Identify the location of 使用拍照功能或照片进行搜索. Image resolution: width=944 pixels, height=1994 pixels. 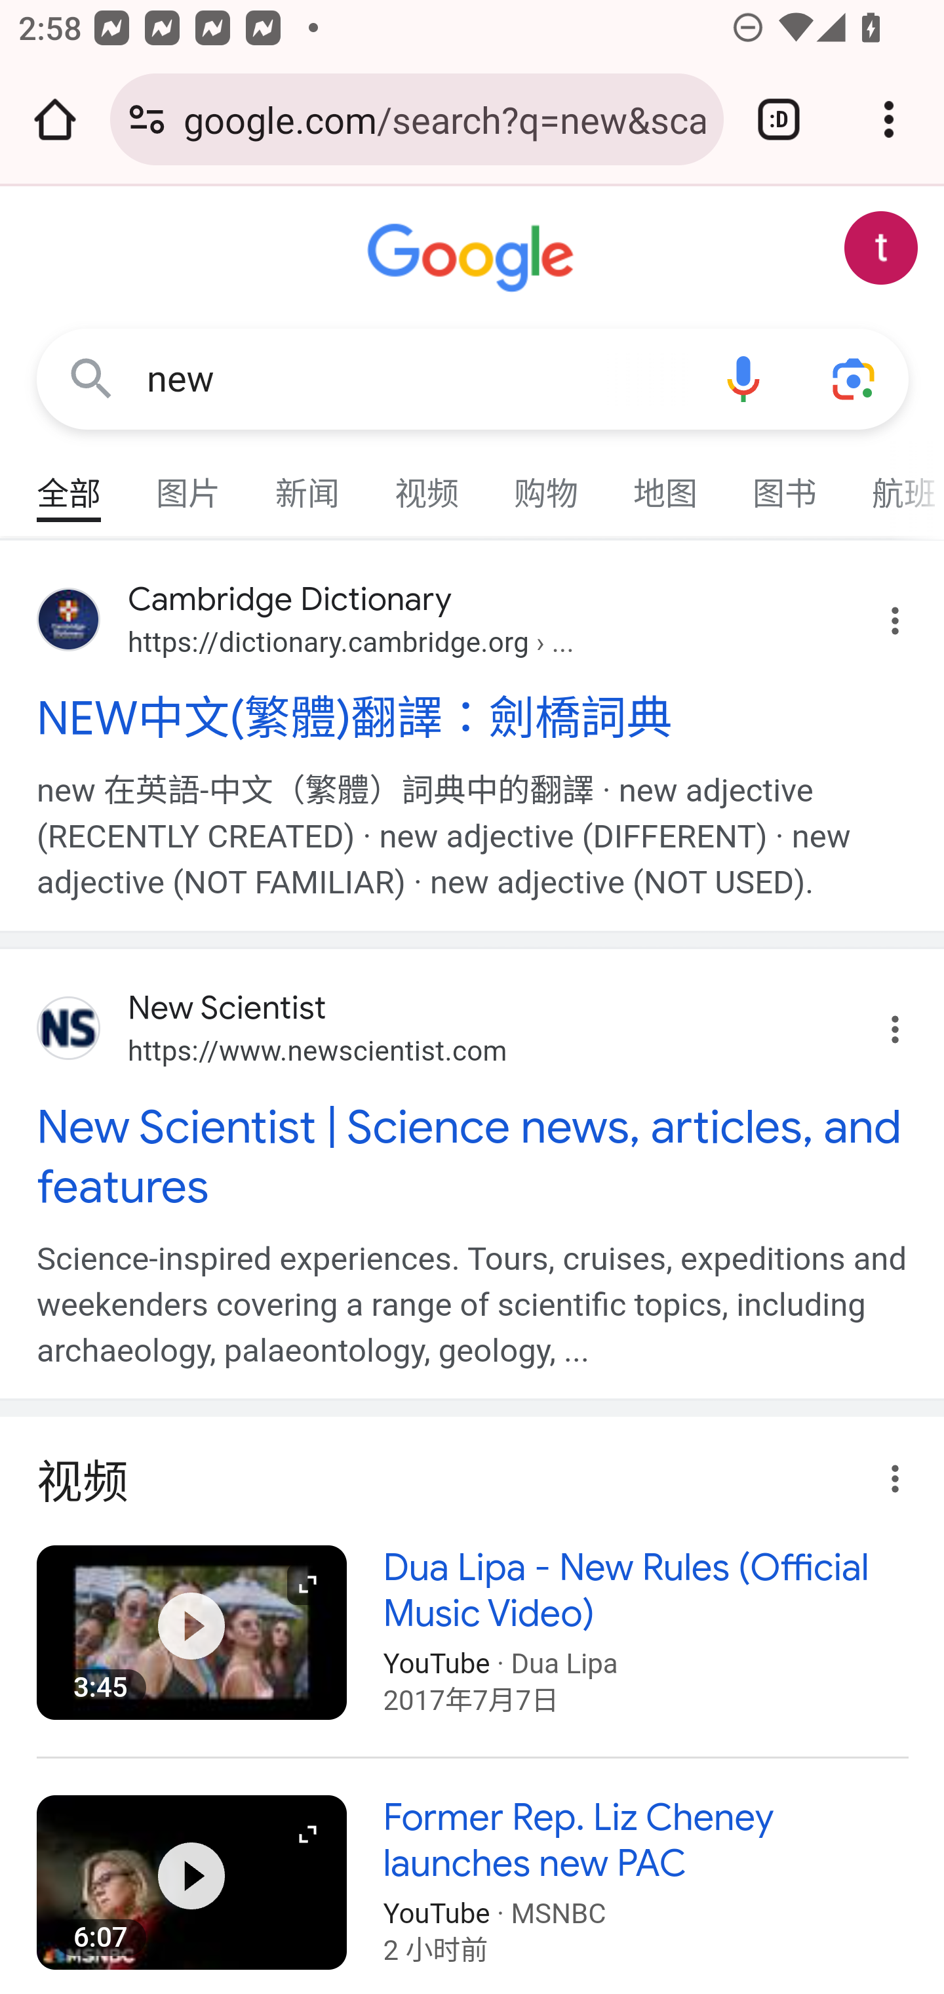
(855, 378).